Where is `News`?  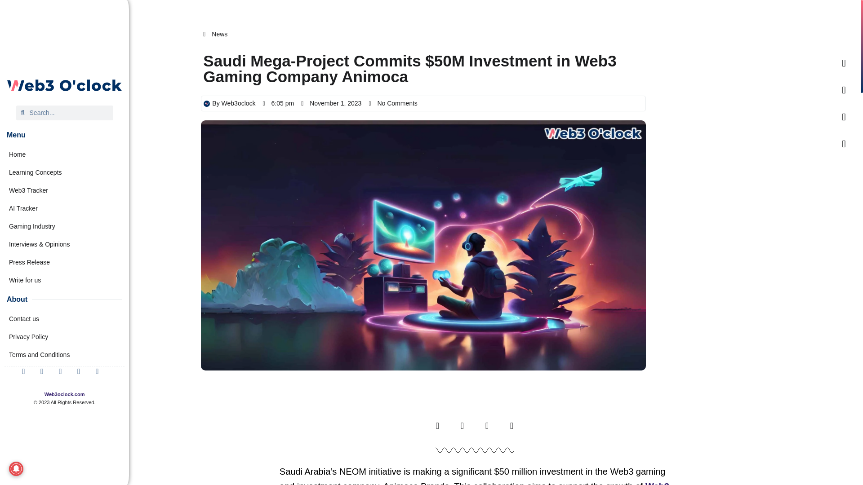 News is located at coordinates (219, 34).